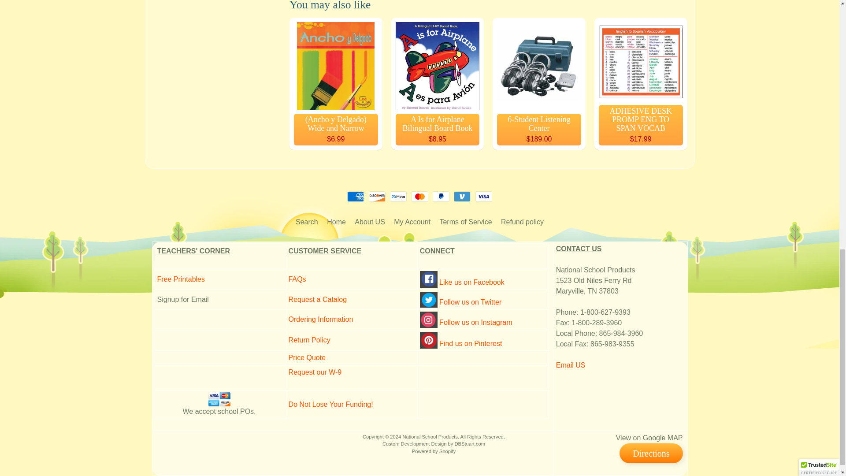 This screenshot has height=476, width=846. What do you see at coordinates (419, 197) in the screenshot?
I see `Mastercard` at bounding box center [419, 197].